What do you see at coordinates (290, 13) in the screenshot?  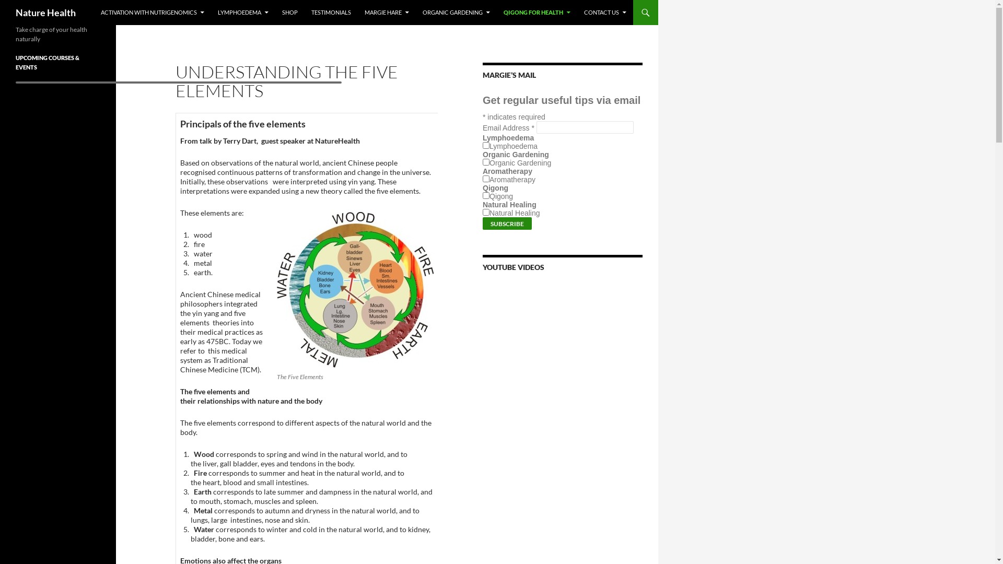 I see `SHOP` at bounding box center [290, 13].